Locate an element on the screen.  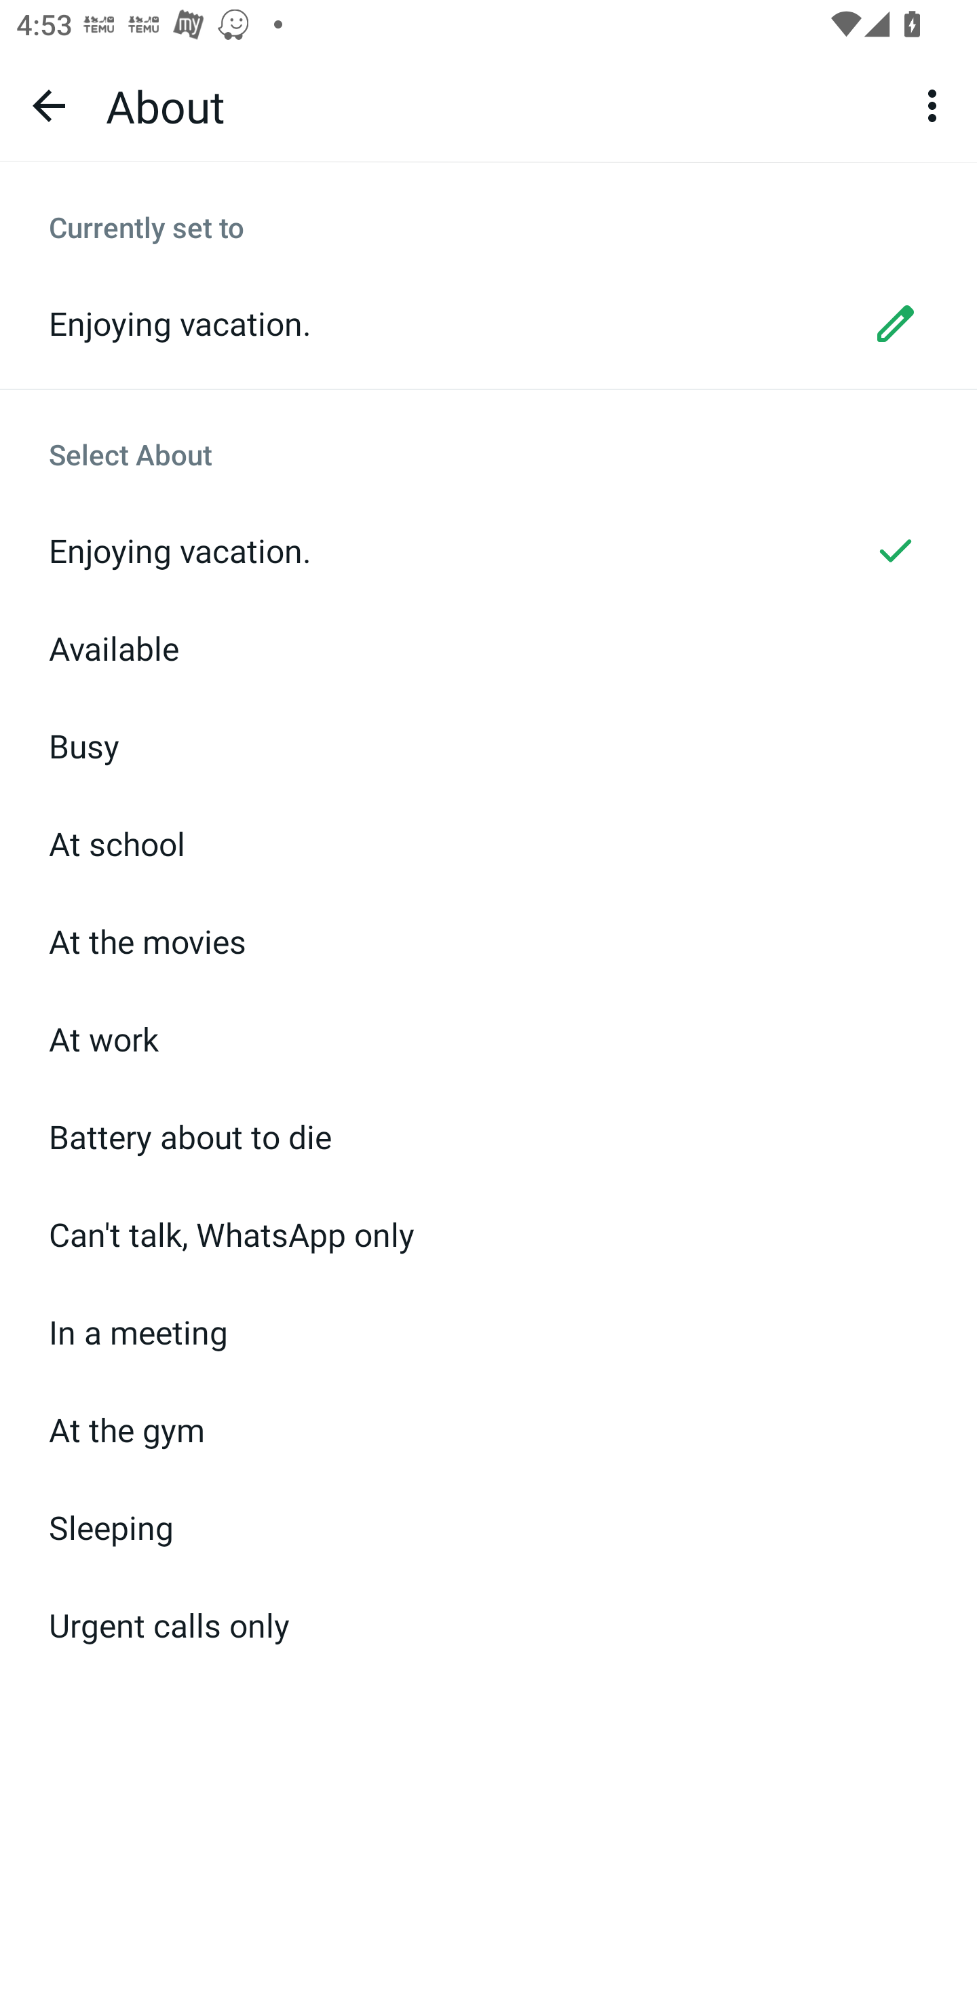
Battery about to die is located at coordinates (488, 1137).